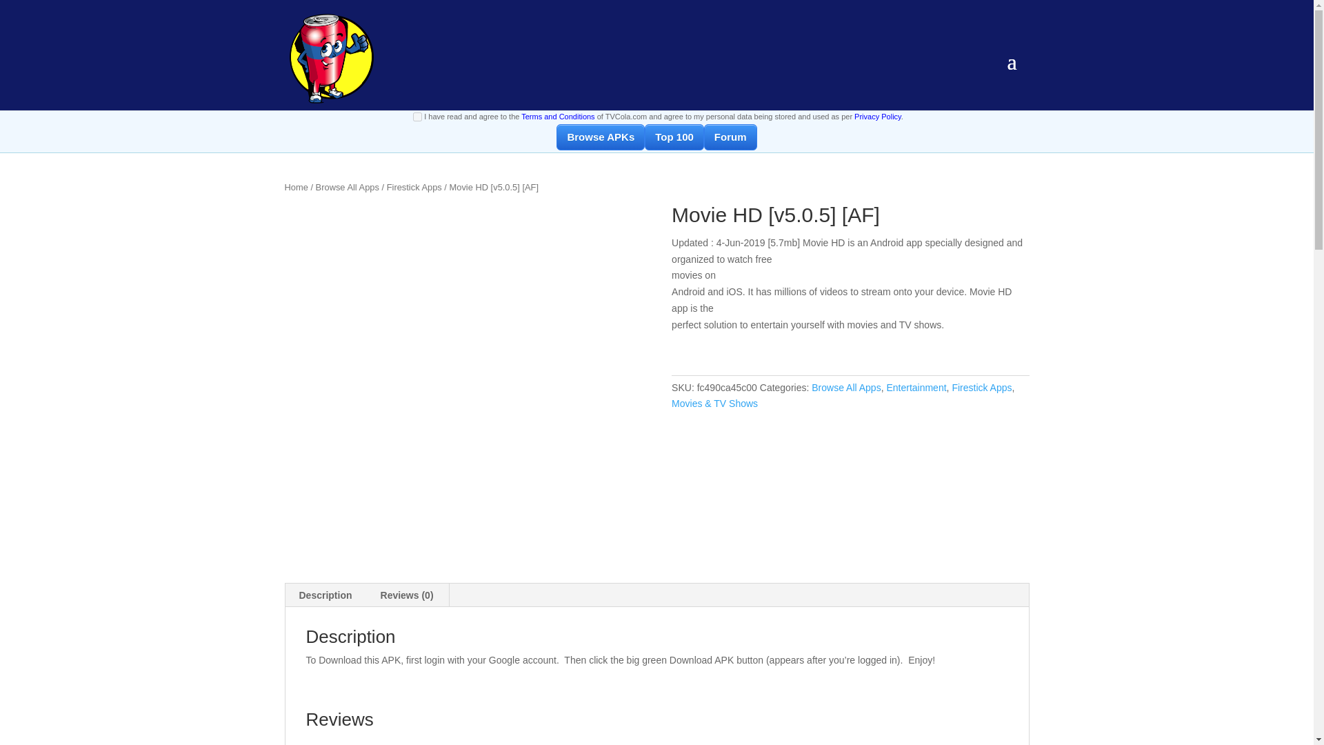 The width and height of the screenshot is (1324, 745). What do you see at coordinates (600, 137) in the screenshot?
I see `Browse APKs` at bounding box center [600, 137].